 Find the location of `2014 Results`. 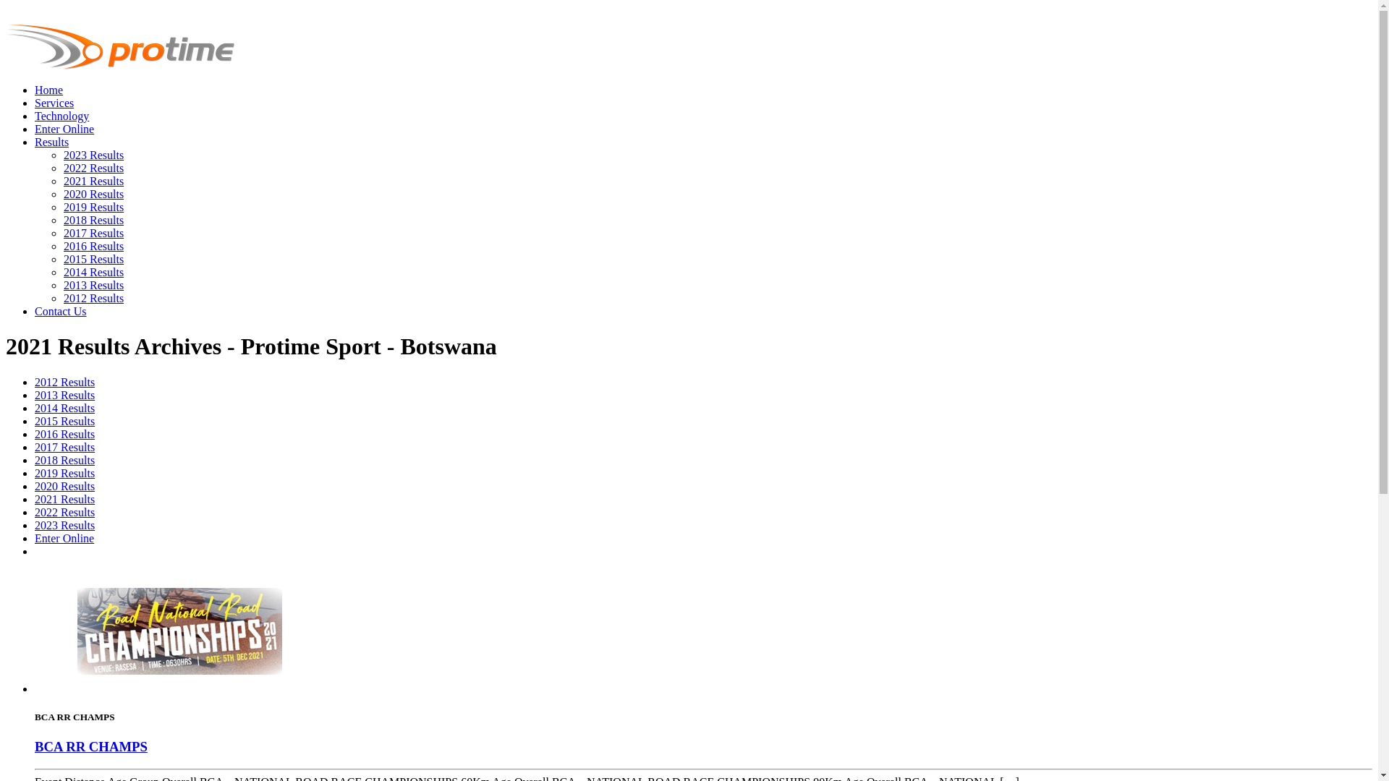

2014 Results is located at coordinates (94, 272).